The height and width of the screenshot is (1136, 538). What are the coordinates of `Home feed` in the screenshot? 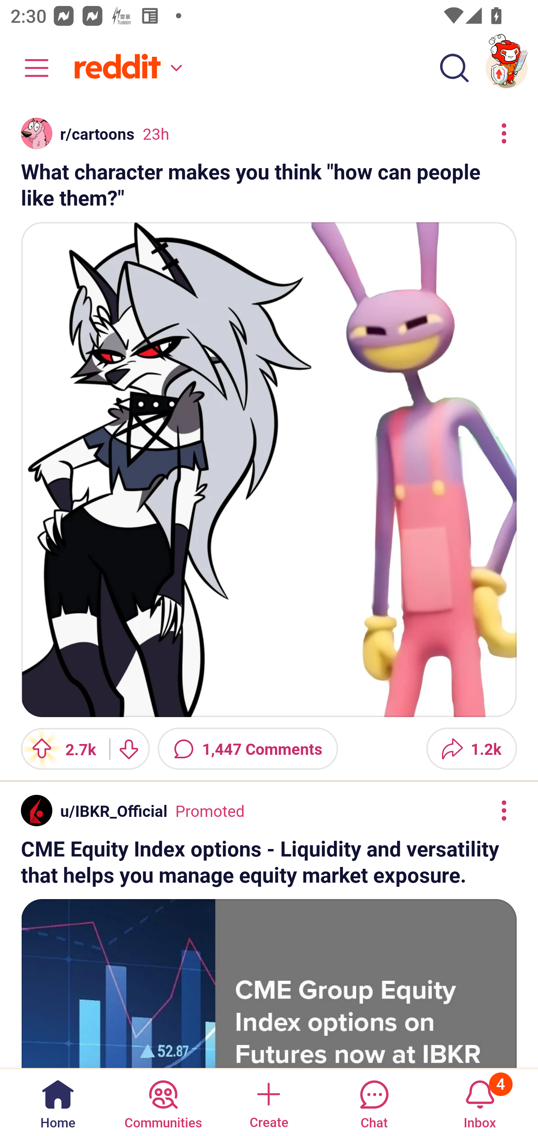 It's located at (126, 68).